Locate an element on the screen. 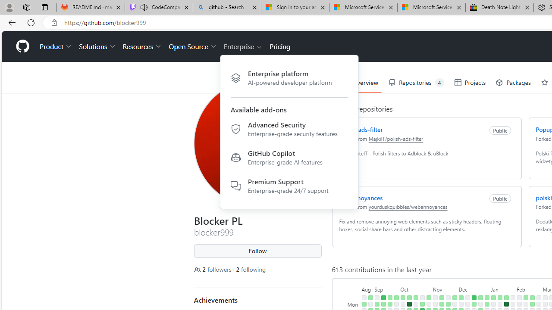 The width and height of the screenshot is (552, 310). 2 contributions on September 24th. is located at coordinates (396, 298).